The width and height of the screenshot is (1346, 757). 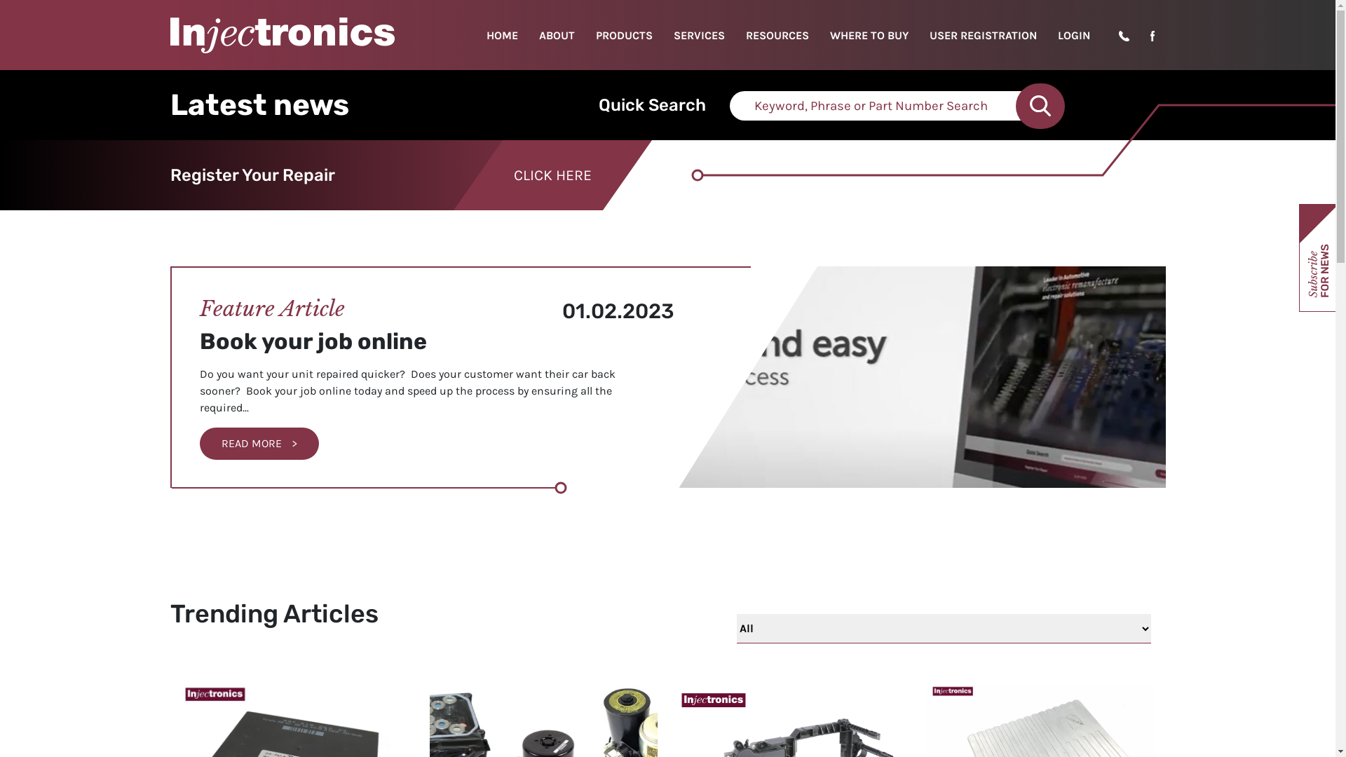 I want to click on ABOUT, so click(x=557, y=35).